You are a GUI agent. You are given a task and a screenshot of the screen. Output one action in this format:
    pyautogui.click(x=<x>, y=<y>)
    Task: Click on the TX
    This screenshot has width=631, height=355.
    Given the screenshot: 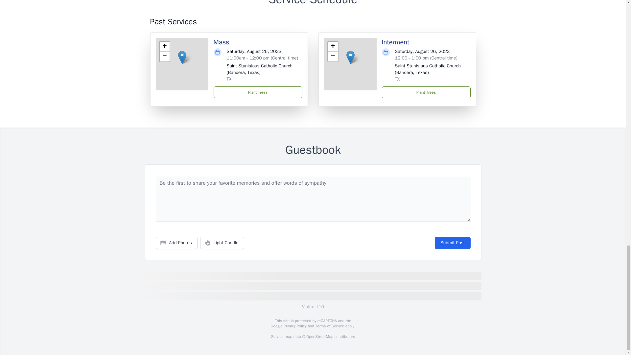 What is the action you would take?
    pyautogui.click(x=229, y=79)
    